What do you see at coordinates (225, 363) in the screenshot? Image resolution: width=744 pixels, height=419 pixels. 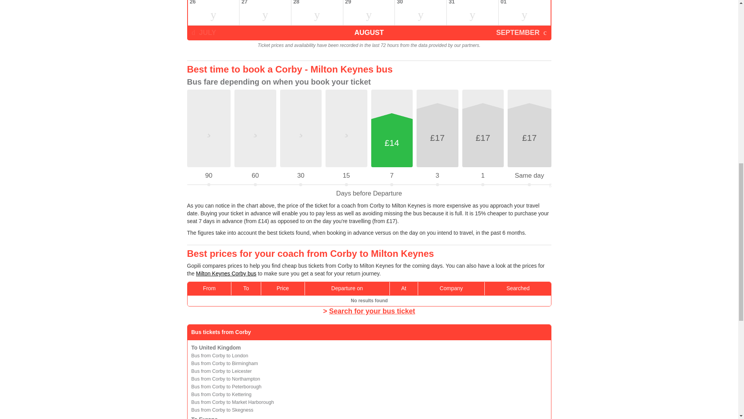 I see `Bus from Corby to Birmingham` at bounding box center [225, 363].